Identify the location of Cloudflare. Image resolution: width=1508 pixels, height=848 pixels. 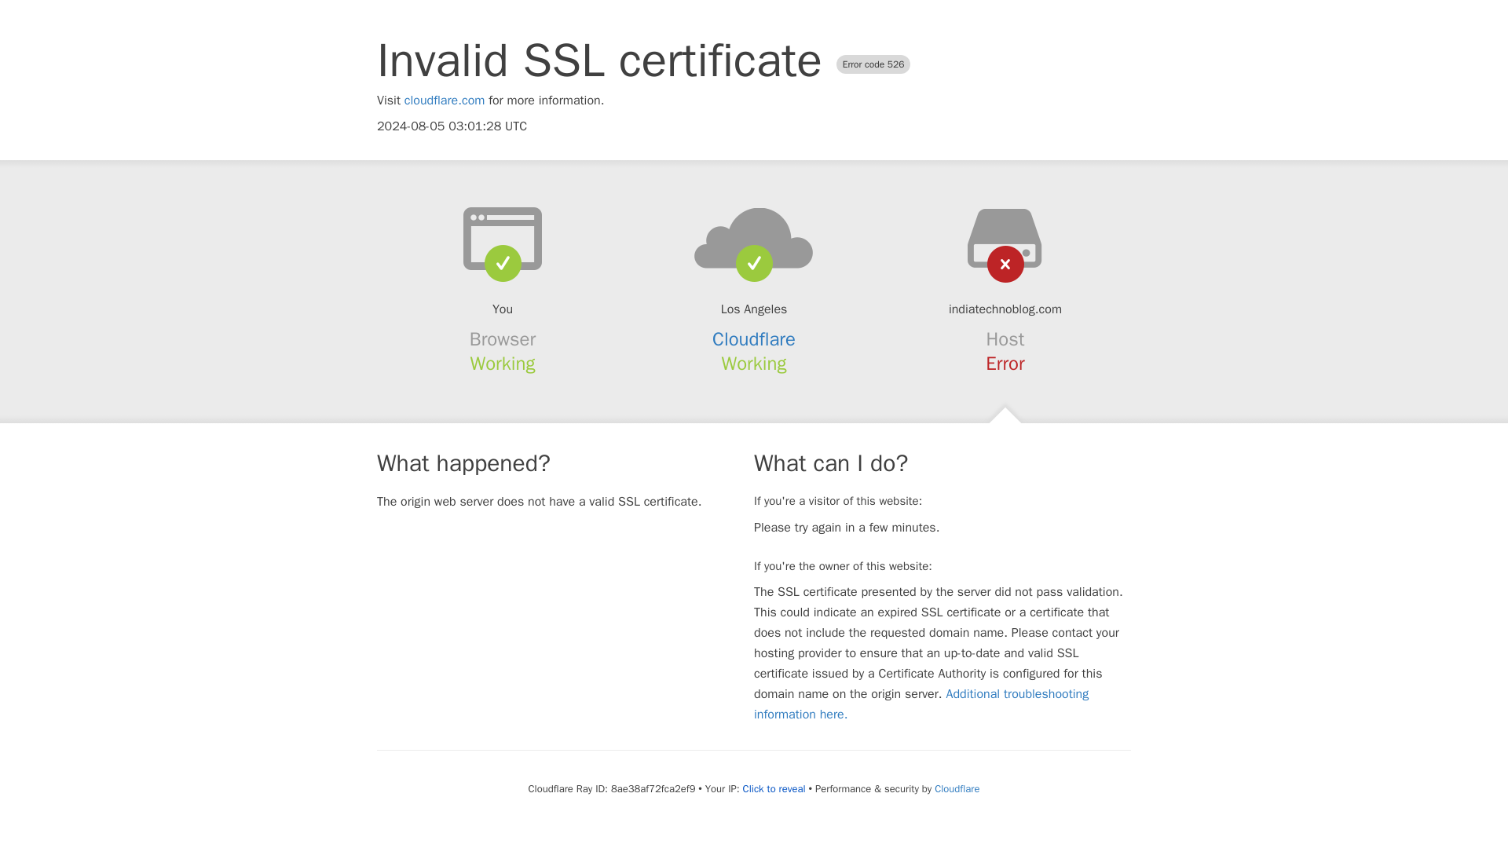
(754, 339).